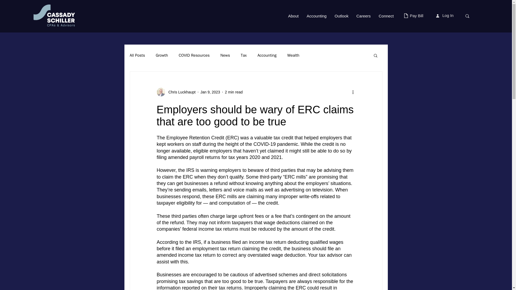  I want to click on Careers, so click(363, 16).